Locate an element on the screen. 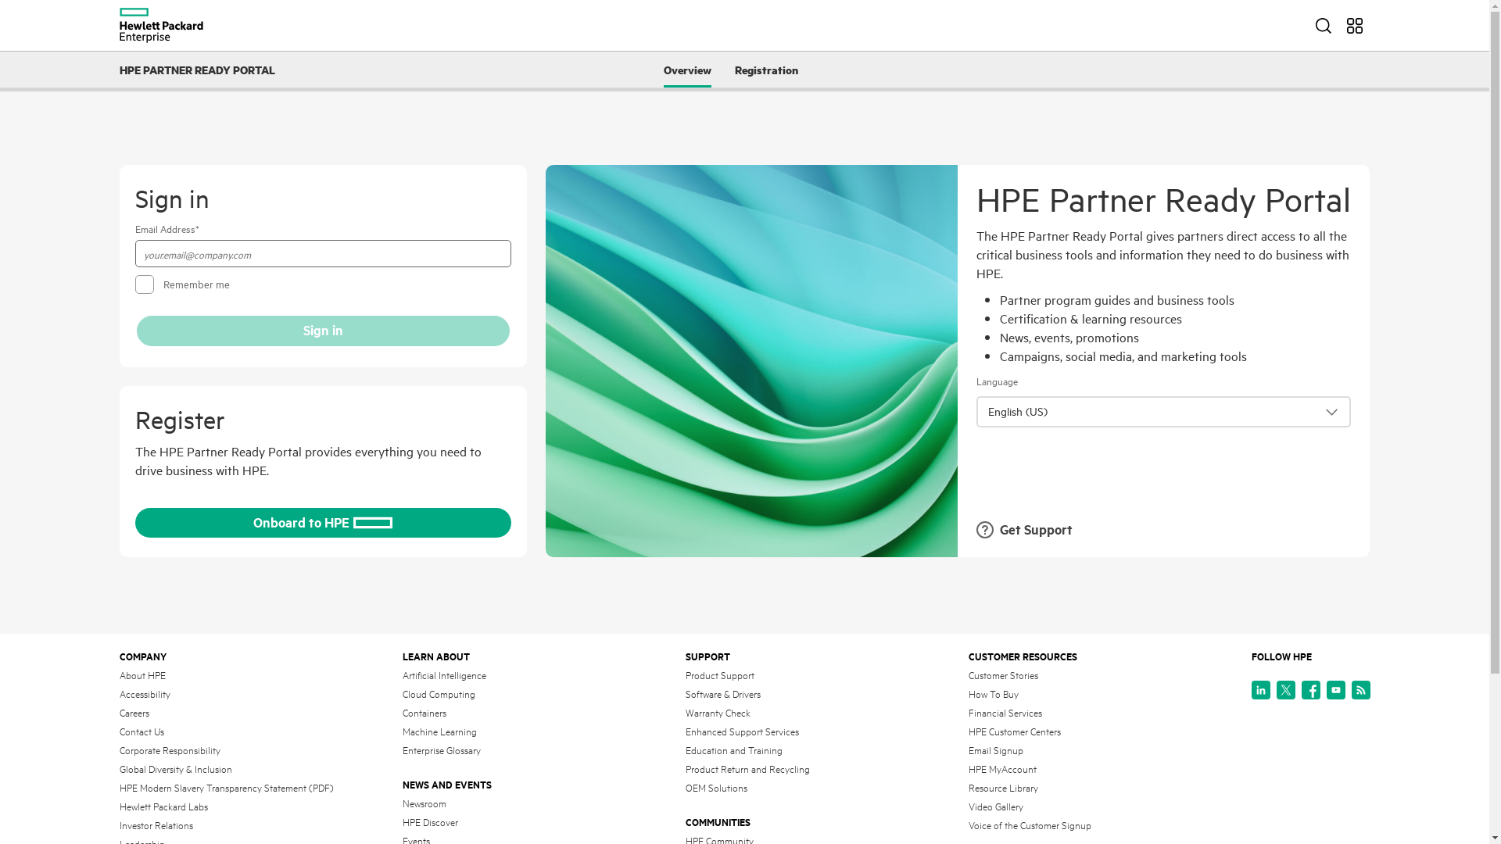 The image size is (1501, 844). Overview is located at coordinates (688, 70).